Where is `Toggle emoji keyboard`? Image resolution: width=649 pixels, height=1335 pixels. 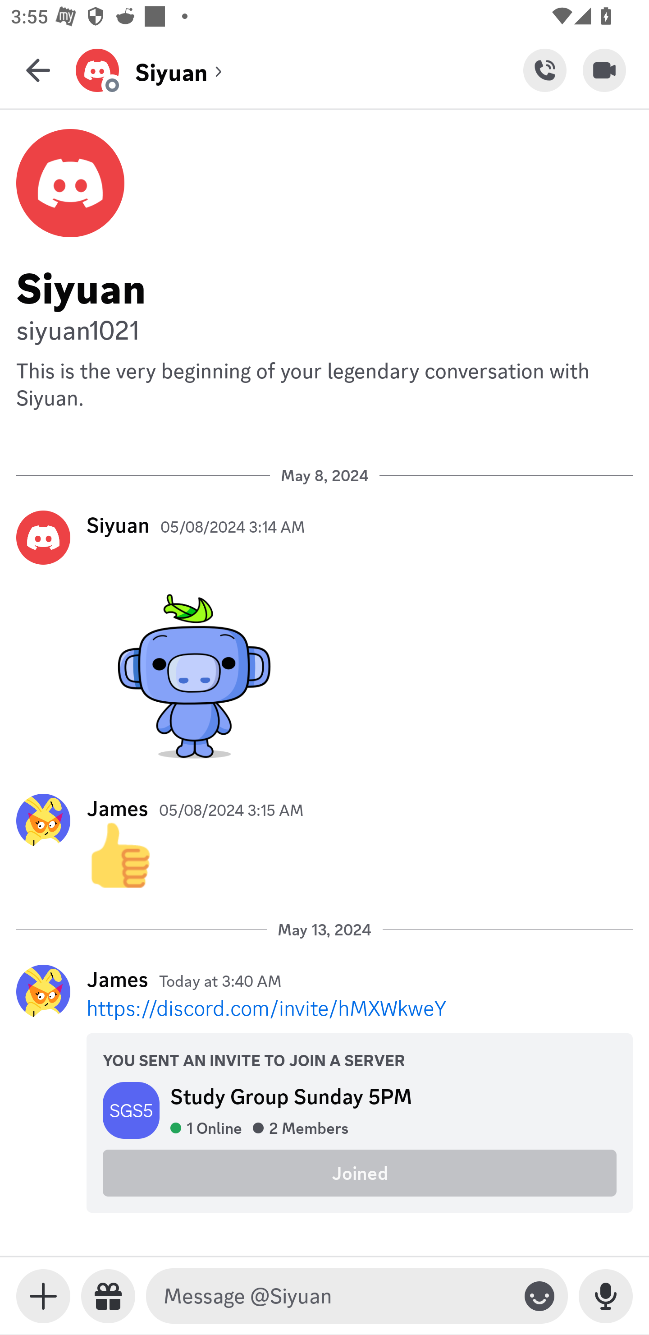 Toggle emoji keyboard is located at coordinates (539, 1296).